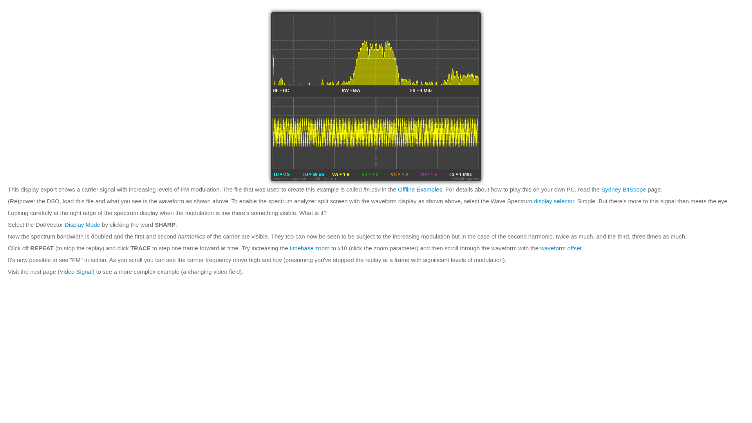 This screenshot has width=752, height=423. What do you see at coordinates (624, 190) in the screenshot?
I see `Sydney BitScope` at bounding box center [624, 190].